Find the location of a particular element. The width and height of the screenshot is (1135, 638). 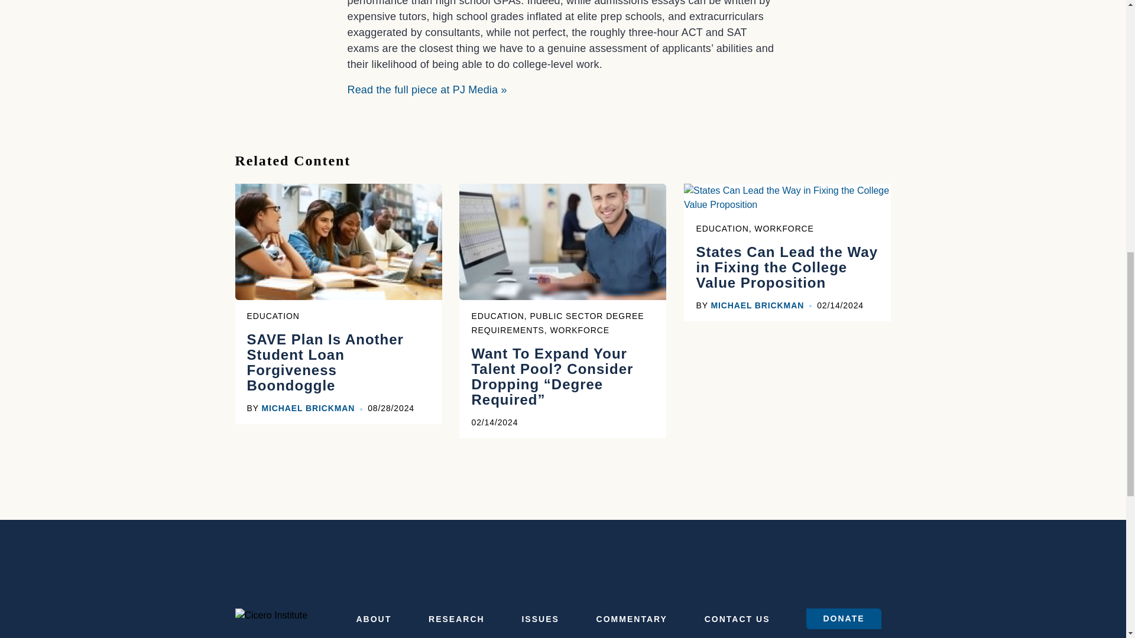

WORKFORCE is located at coordinates (579, 330).